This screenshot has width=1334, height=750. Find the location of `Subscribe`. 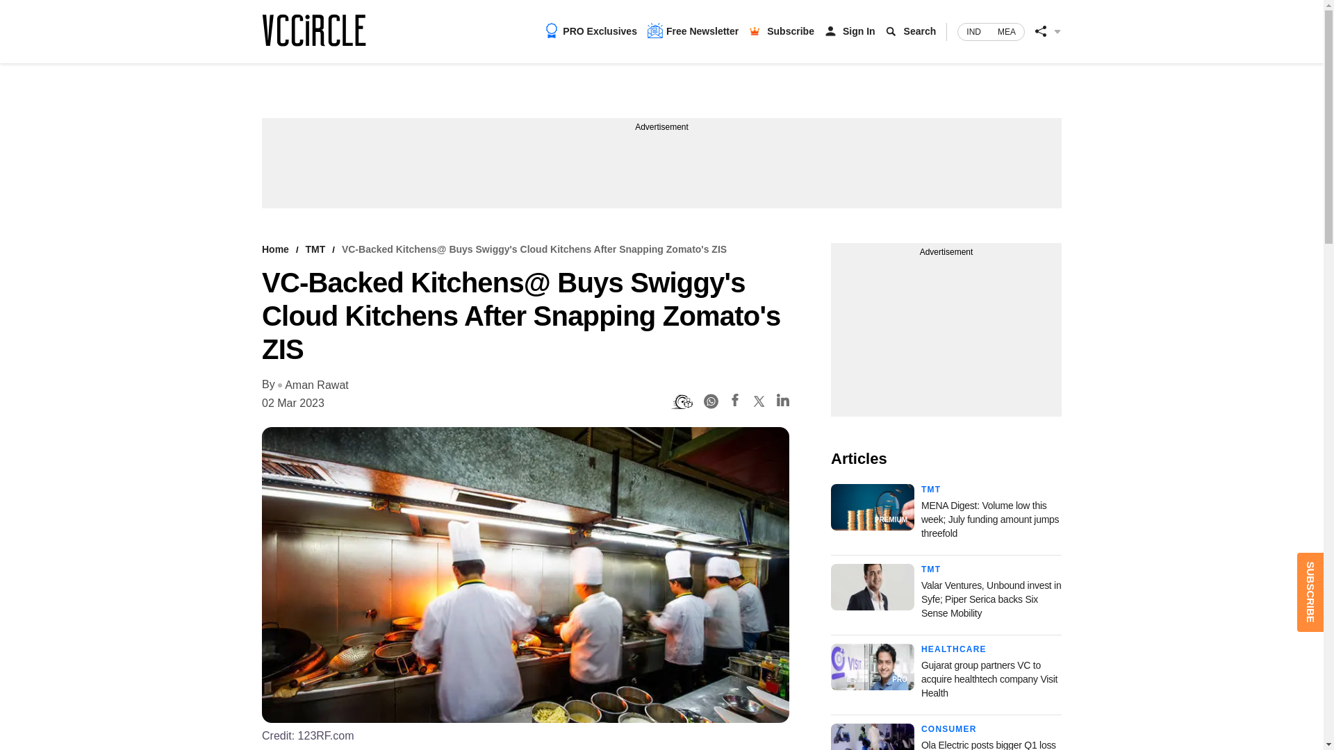

Subscribe is located at coordinates (791, 31).